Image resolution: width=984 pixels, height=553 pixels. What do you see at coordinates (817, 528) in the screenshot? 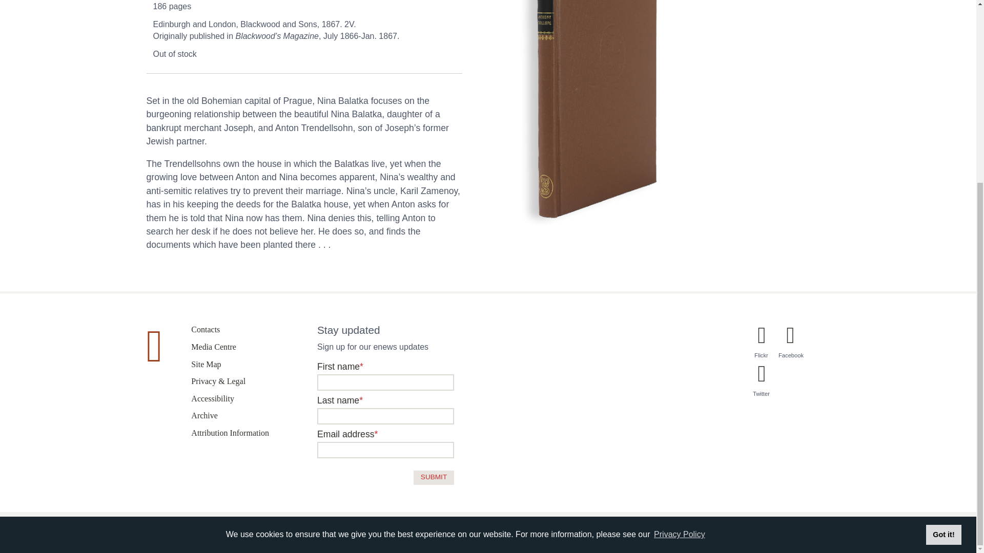
I see `Visit the Public Life website` at bounding box center [817, 528].